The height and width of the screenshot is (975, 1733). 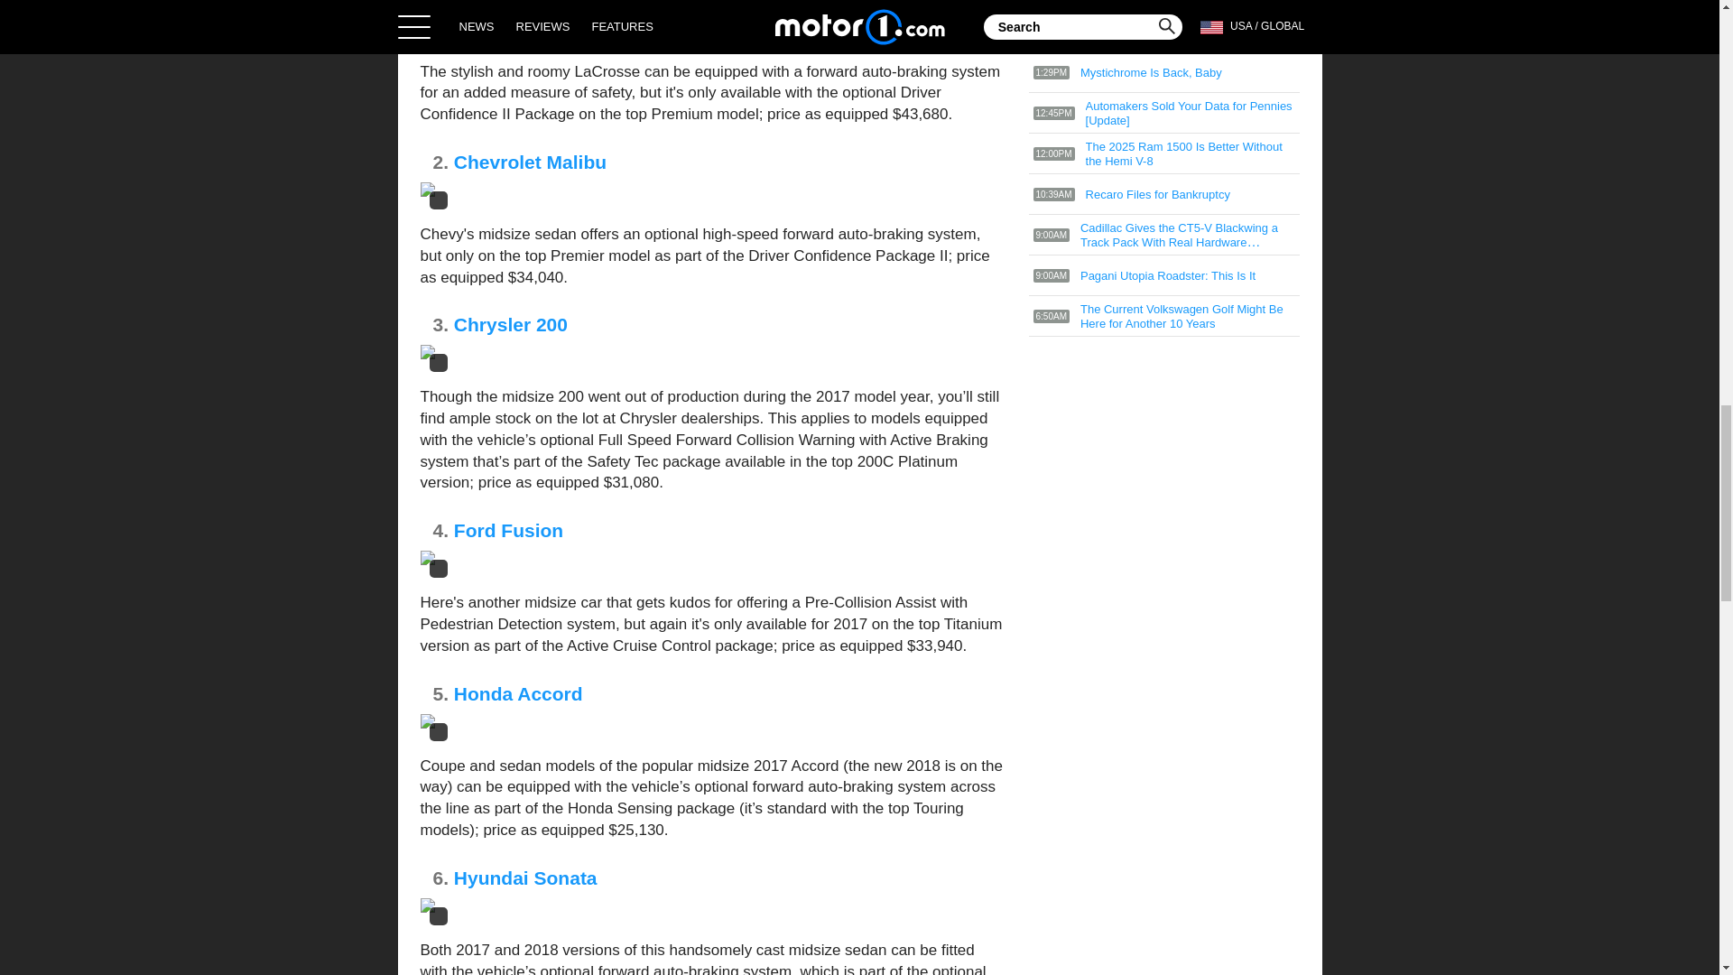 I want to click on Hyundai Sonata, so click(x=525, y=877).